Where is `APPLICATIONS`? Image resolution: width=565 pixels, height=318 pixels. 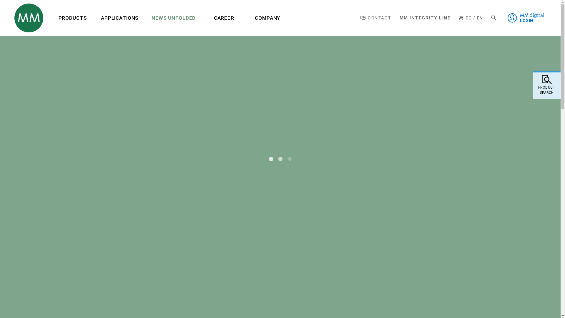 APPLICATIONS is located at coordinates (119, 18).